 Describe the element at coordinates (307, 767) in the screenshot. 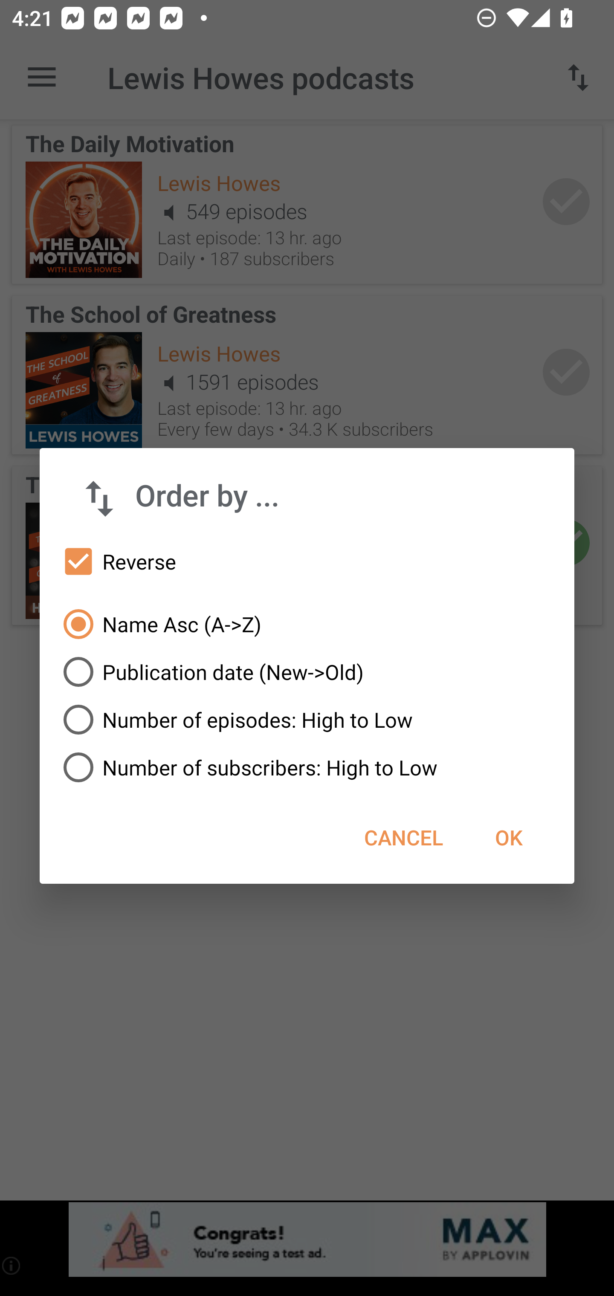

I see `Number of subscribers: High to Low` at that location.